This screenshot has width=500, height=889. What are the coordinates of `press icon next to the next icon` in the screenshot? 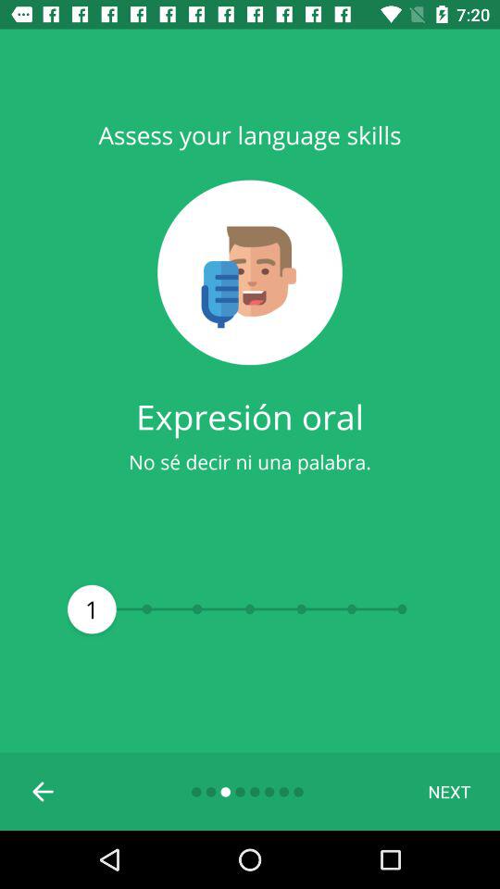 It's located at (44, 791).